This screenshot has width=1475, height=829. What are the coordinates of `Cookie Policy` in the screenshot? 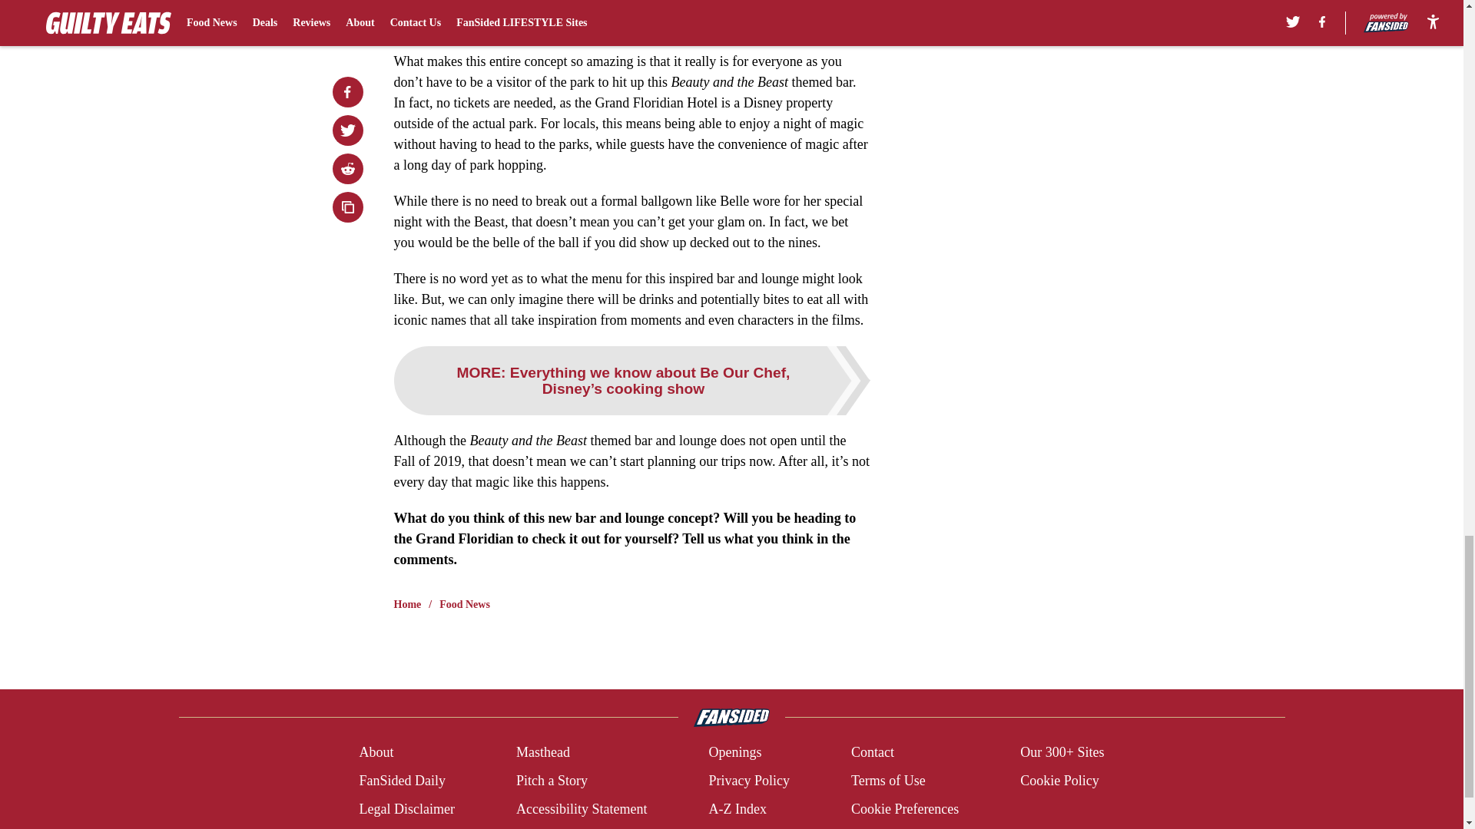 It's located at (1059, 781).